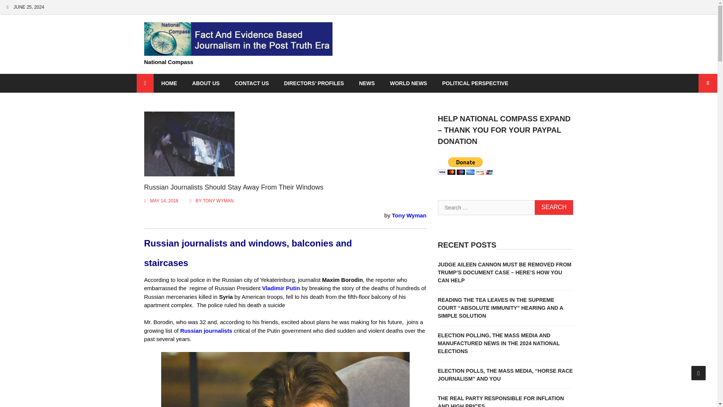 This screenshot has width=723, height=407. I want to click on TONY WYMAN, so click(218, 200).